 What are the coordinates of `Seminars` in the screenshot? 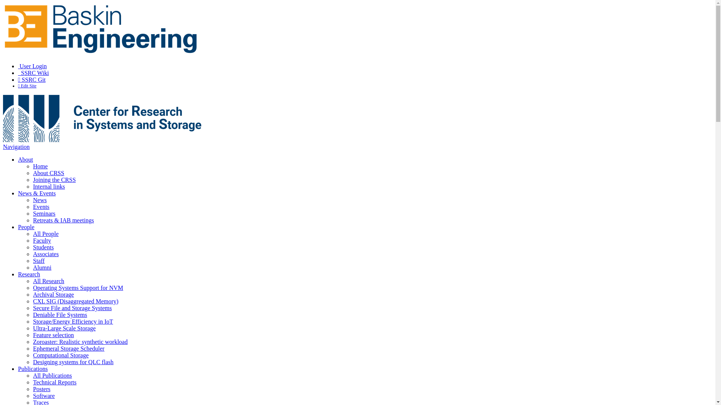 It's located at (44, 214).